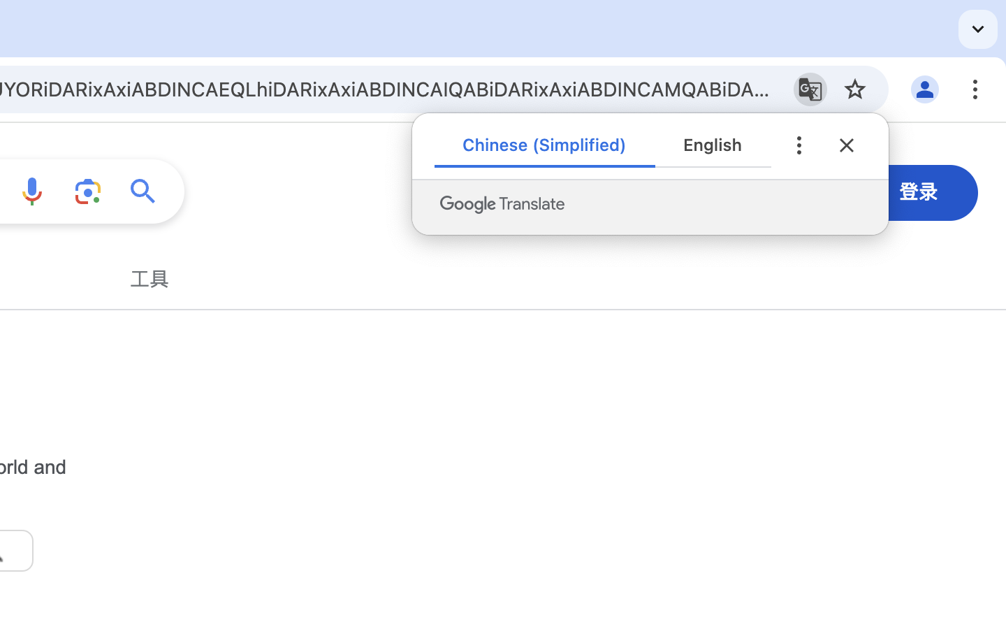  What do you see at coordinates (545, 145) in the screenshot?
I see `True` at bounding box center [545, 145].